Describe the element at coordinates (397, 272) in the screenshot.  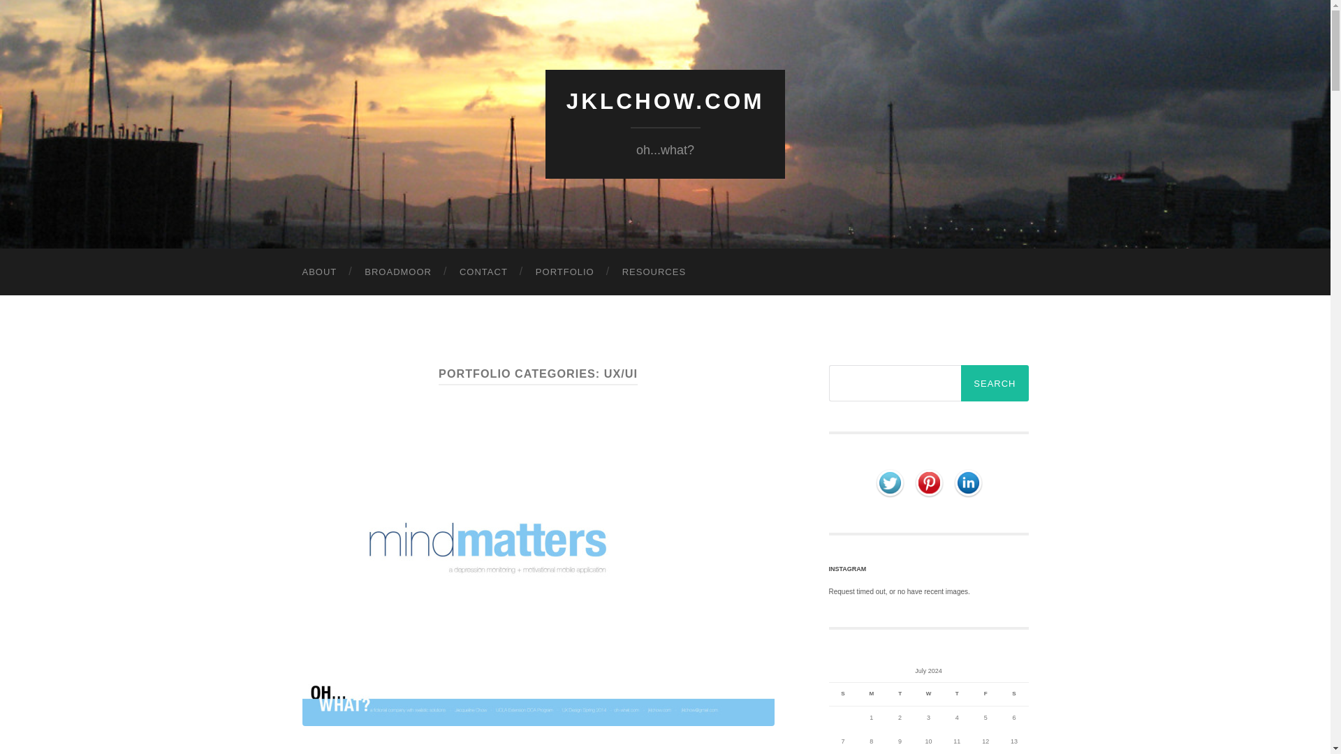
I see `BROADMOOR` at that location.